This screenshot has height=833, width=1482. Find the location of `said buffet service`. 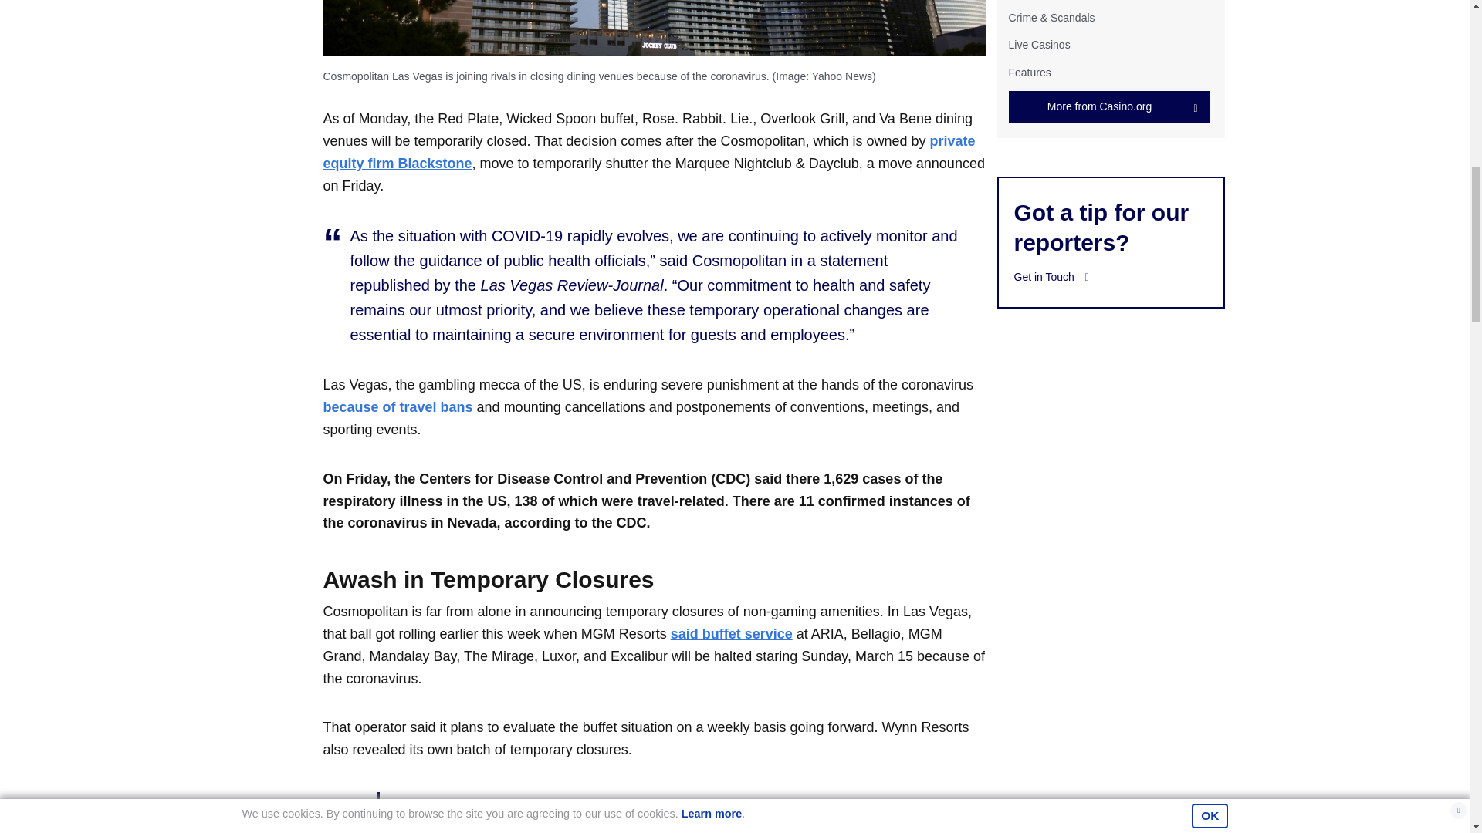

said buffet service is located at coordinates (732, 634).